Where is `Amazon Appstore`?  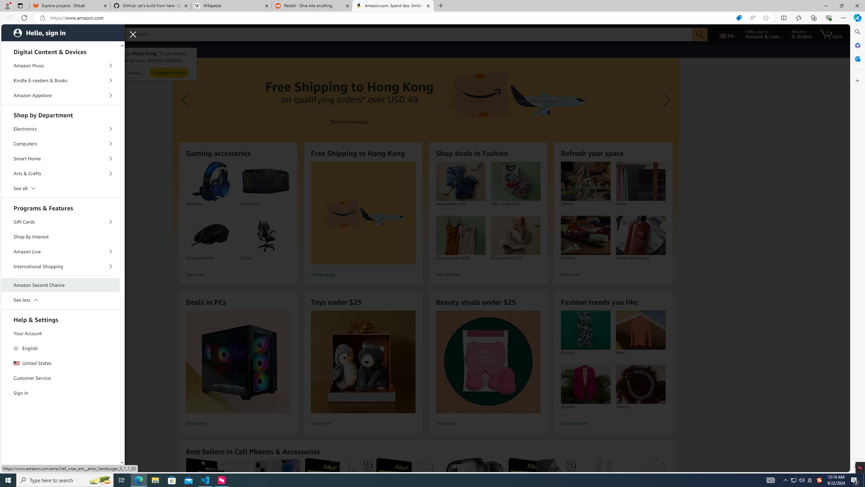 Amazon Appstore is located at coordinates (60, 95).